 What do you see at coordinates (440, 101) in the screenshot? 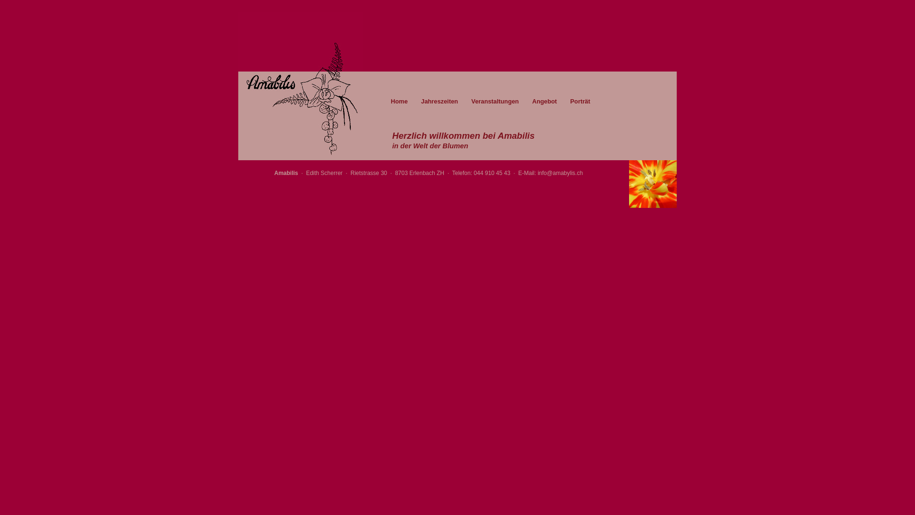
I see `Jahreszeiten` at bounding box center [440, 101].